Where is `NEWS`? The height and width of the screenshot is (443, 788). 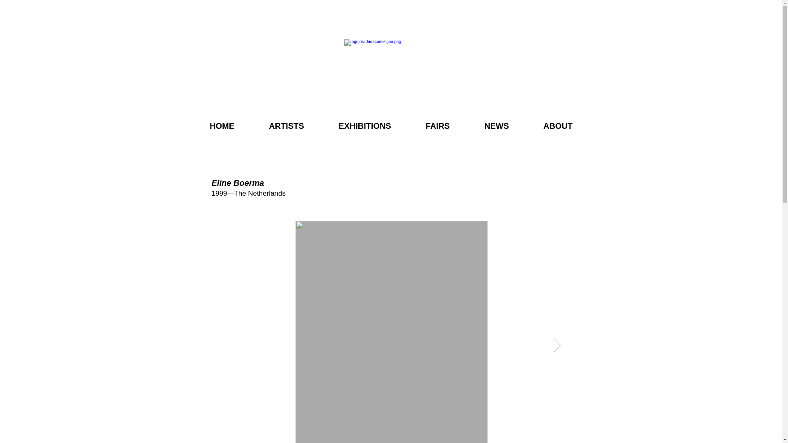
NEWS is located at coordinates (496, 126).